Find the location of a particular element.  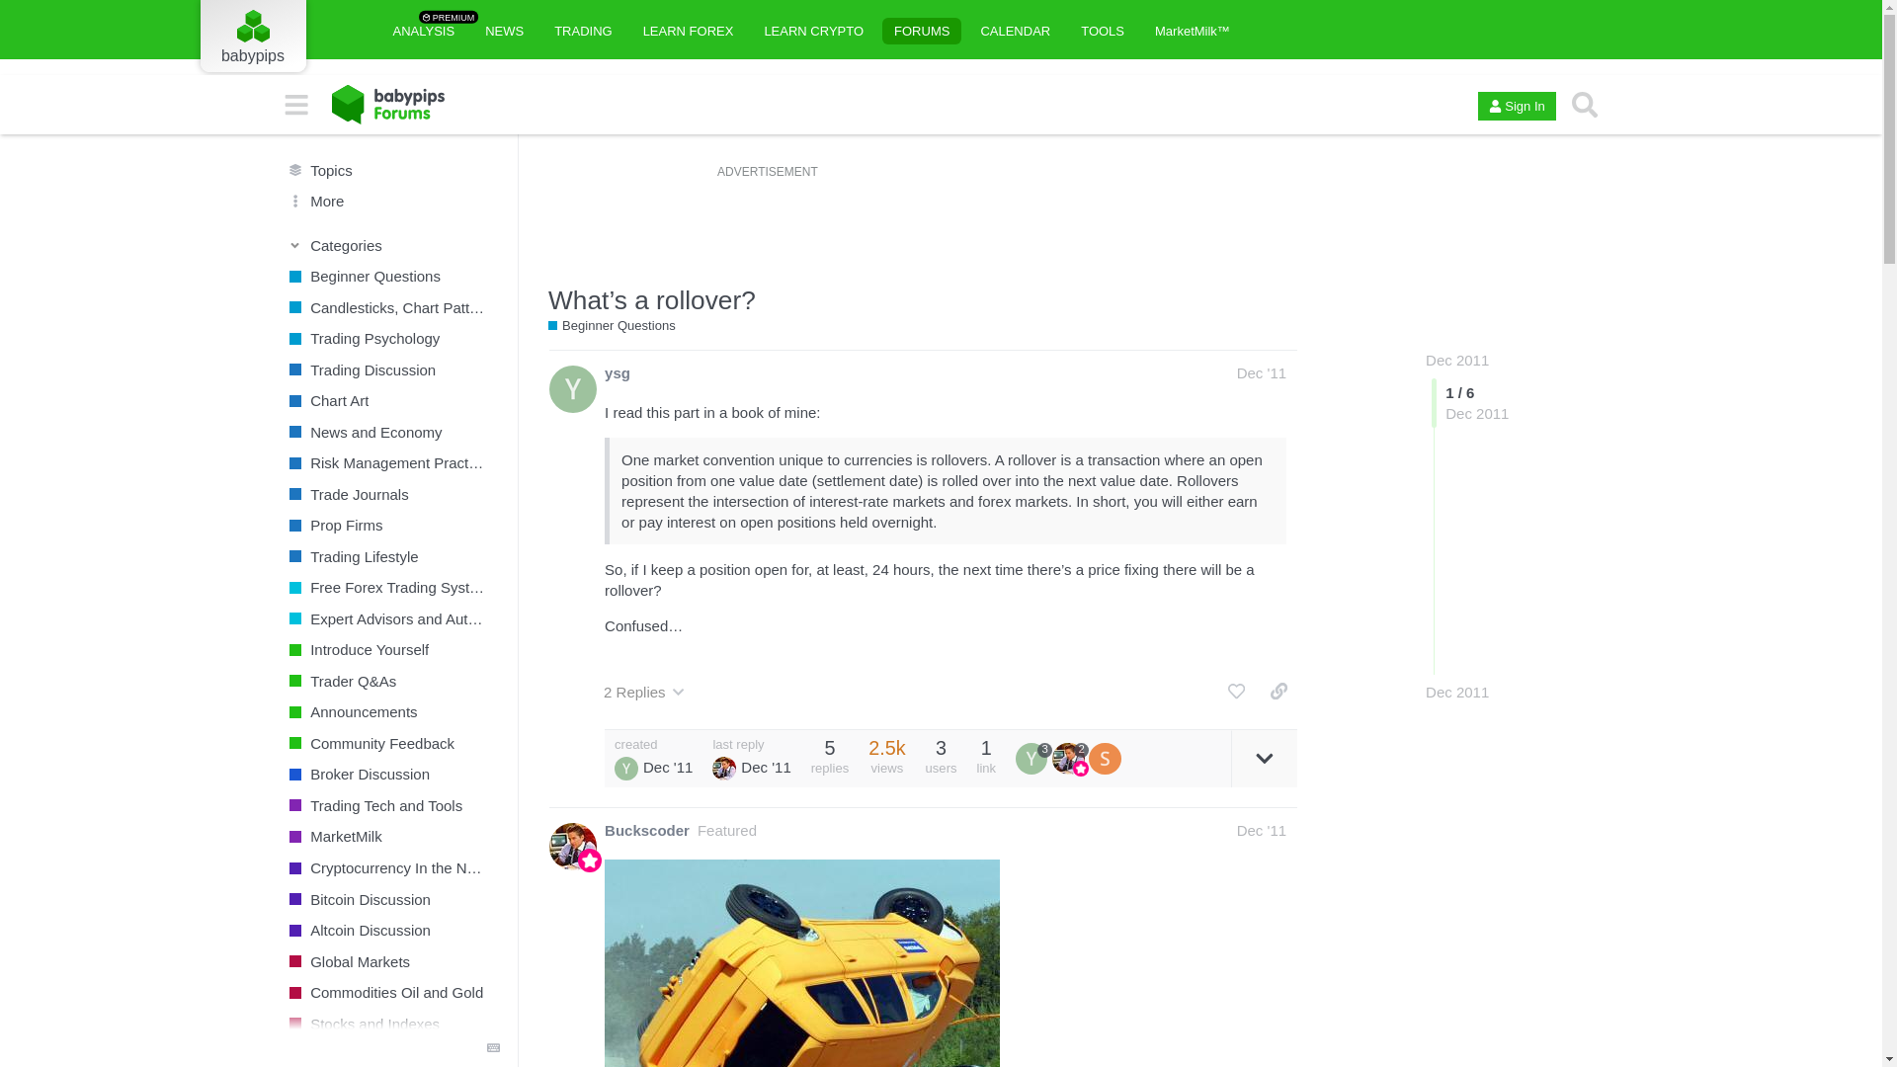

TRADING is located at coordinates (385, 245).